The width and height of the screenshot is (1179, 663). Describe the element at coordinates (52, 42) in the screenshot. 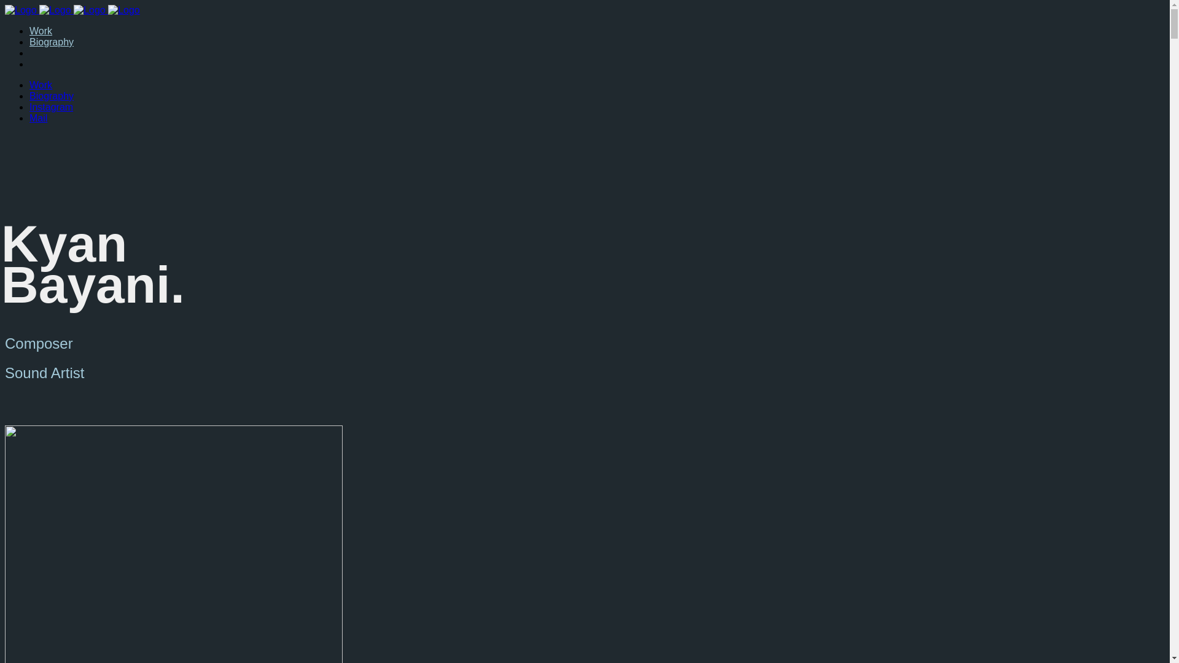

I see `Biography` at that location.